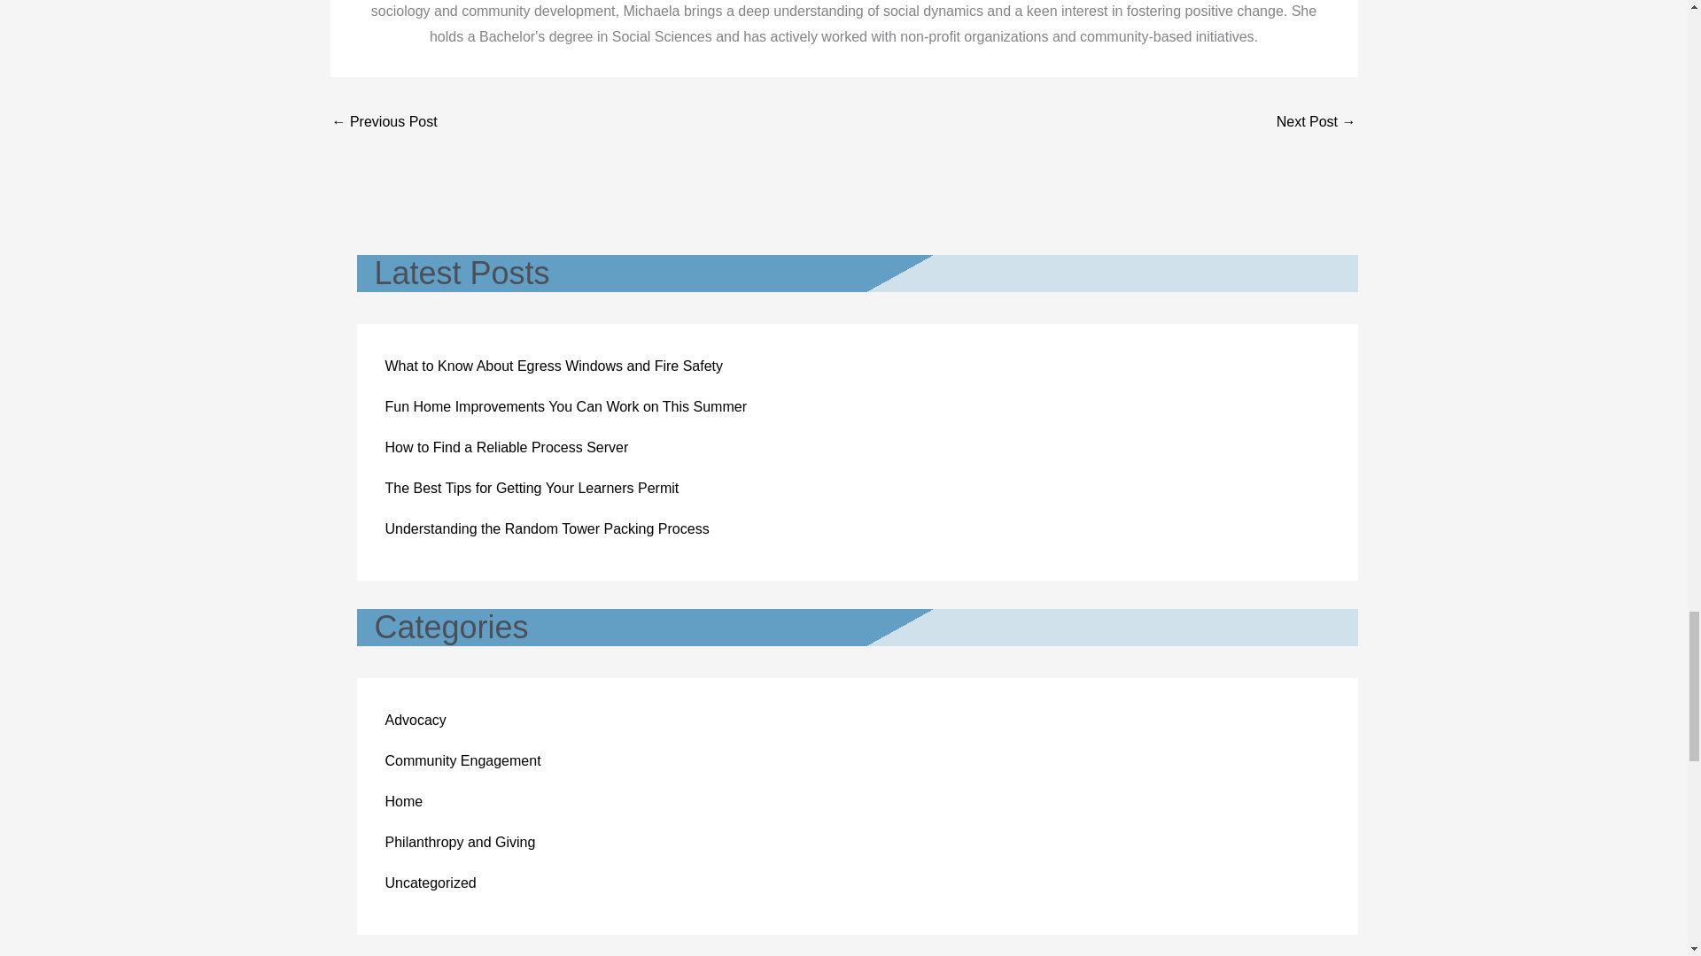 The image size is (1701, 956). Describe the element at coordinates (430, 883) in the screenshot. I see `Uncategorized` at that location.